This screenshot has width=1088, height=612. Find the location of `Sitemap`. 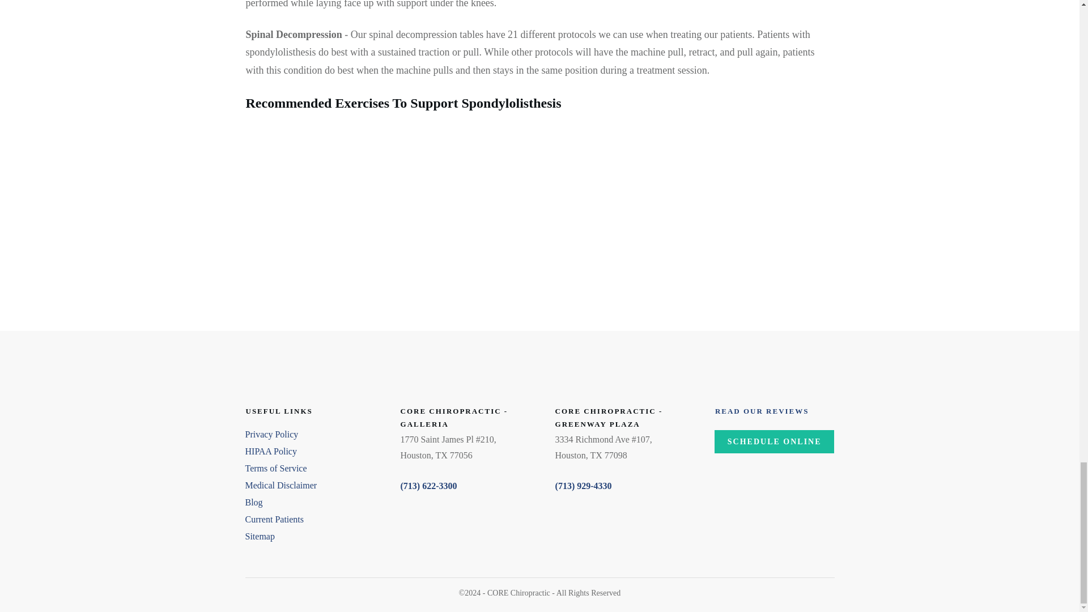

Sitemap is located at coordinates (260, 536).